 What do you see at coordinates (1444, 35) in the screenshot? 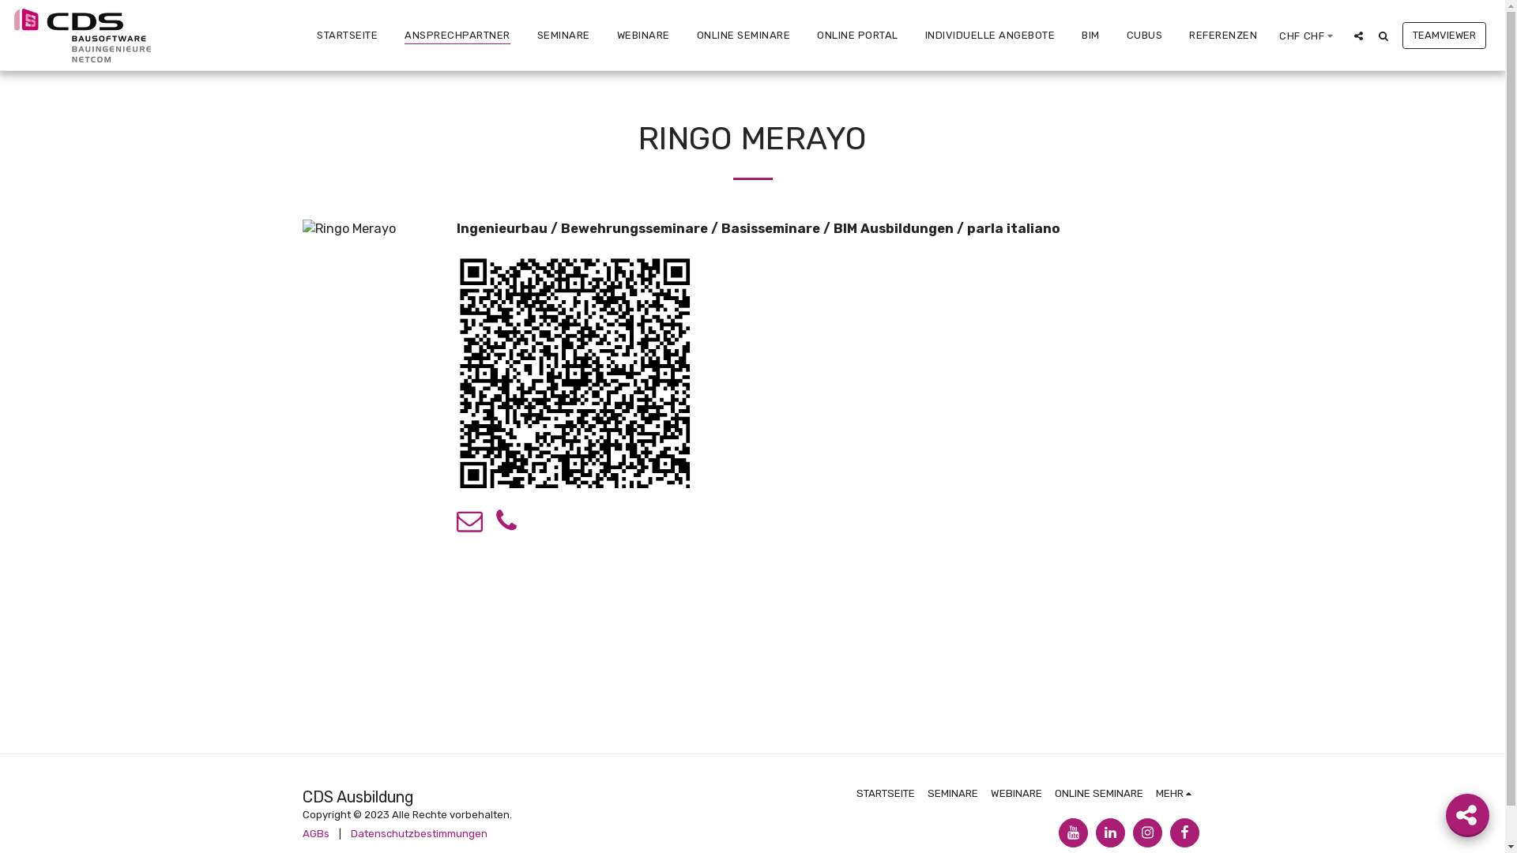
I see `TEAMVIEWER` at bounding box center [1444, 35].